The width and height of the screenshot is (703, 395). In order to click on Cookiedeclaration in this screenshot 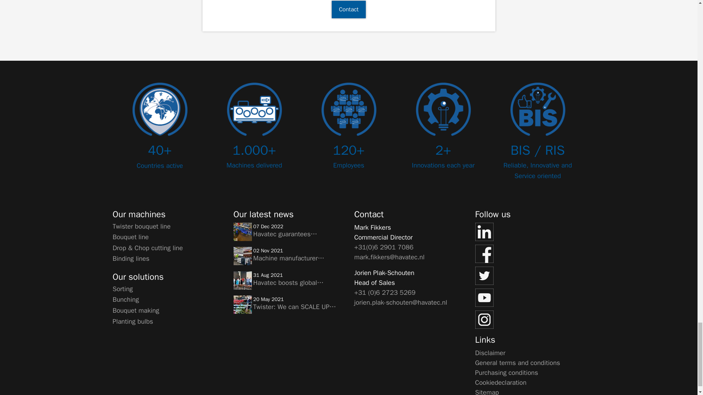, I will do `click(501, 382)`.